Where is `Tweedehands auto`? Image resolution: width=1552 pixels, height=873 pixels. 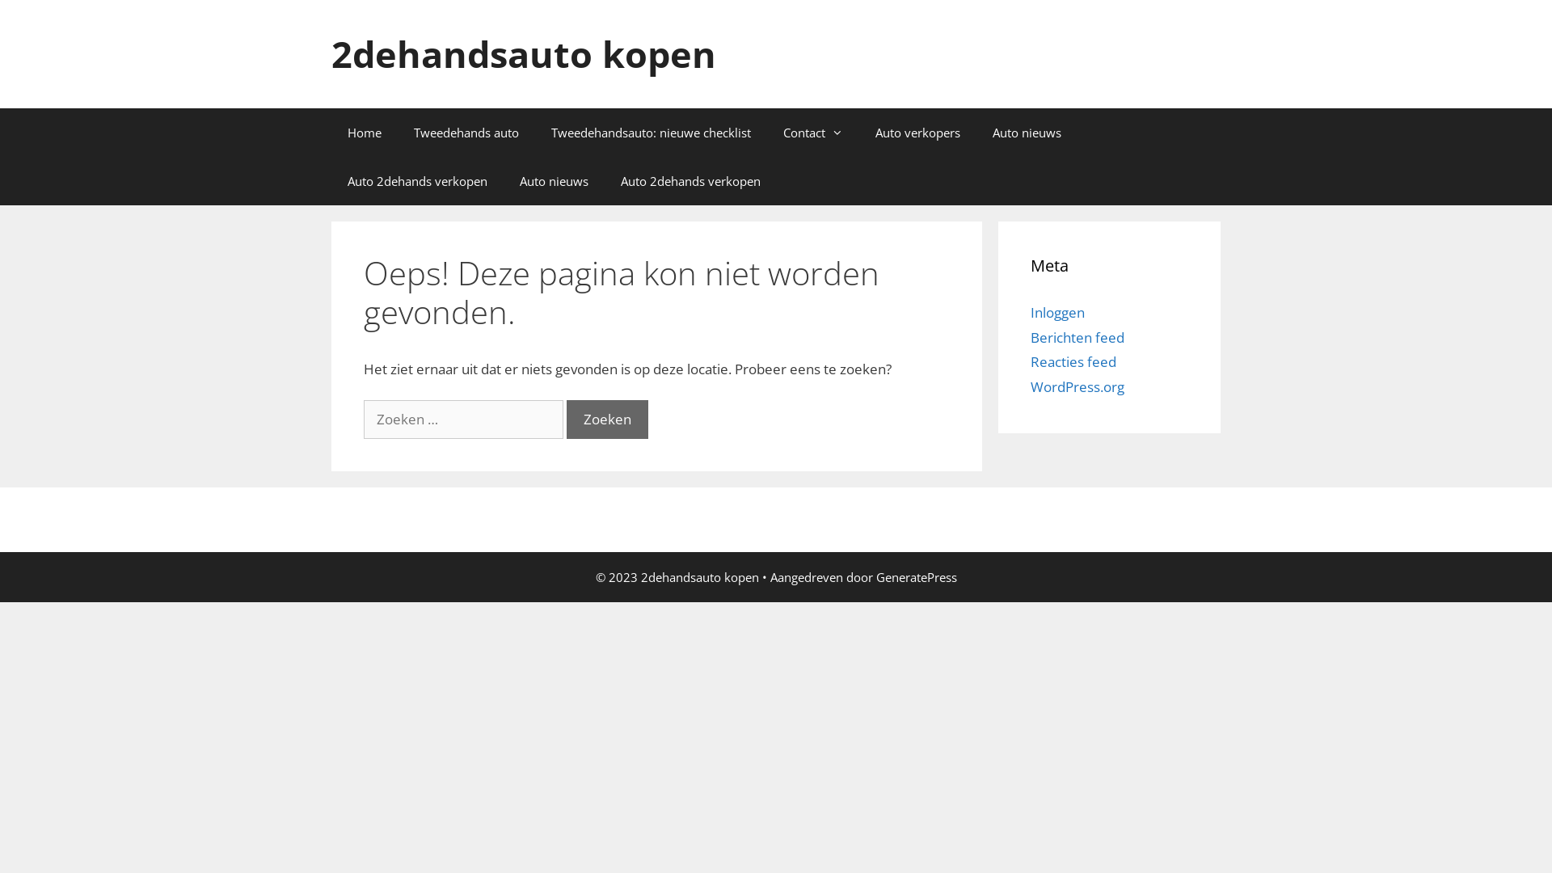 Tweedehands auto is located at coordinates (466, 133).